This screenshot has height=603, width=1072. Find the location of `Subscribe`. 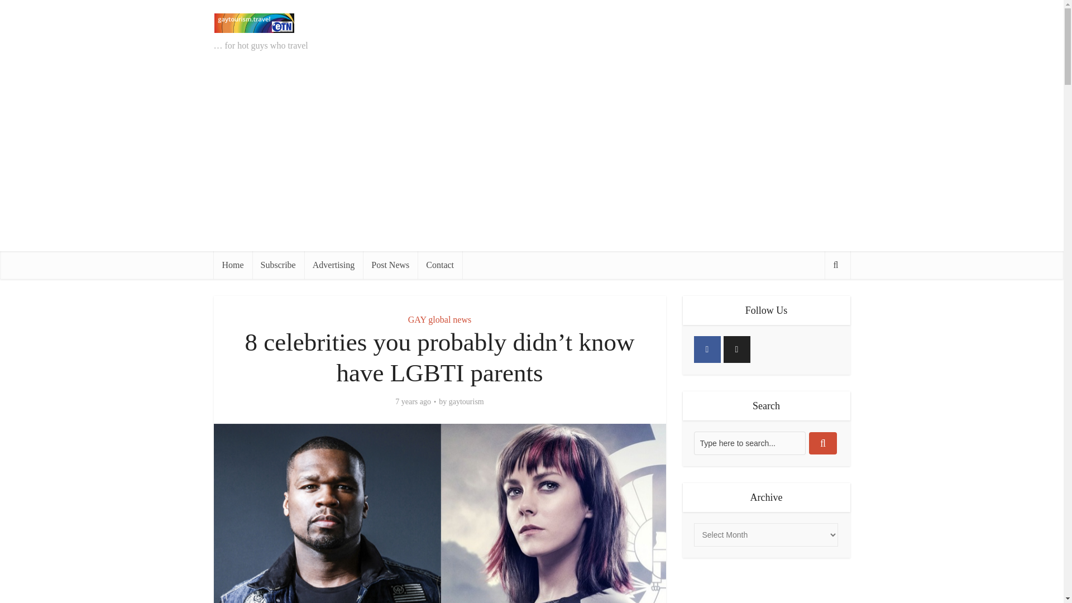

Subscribe is located at coordinates (278, 265).